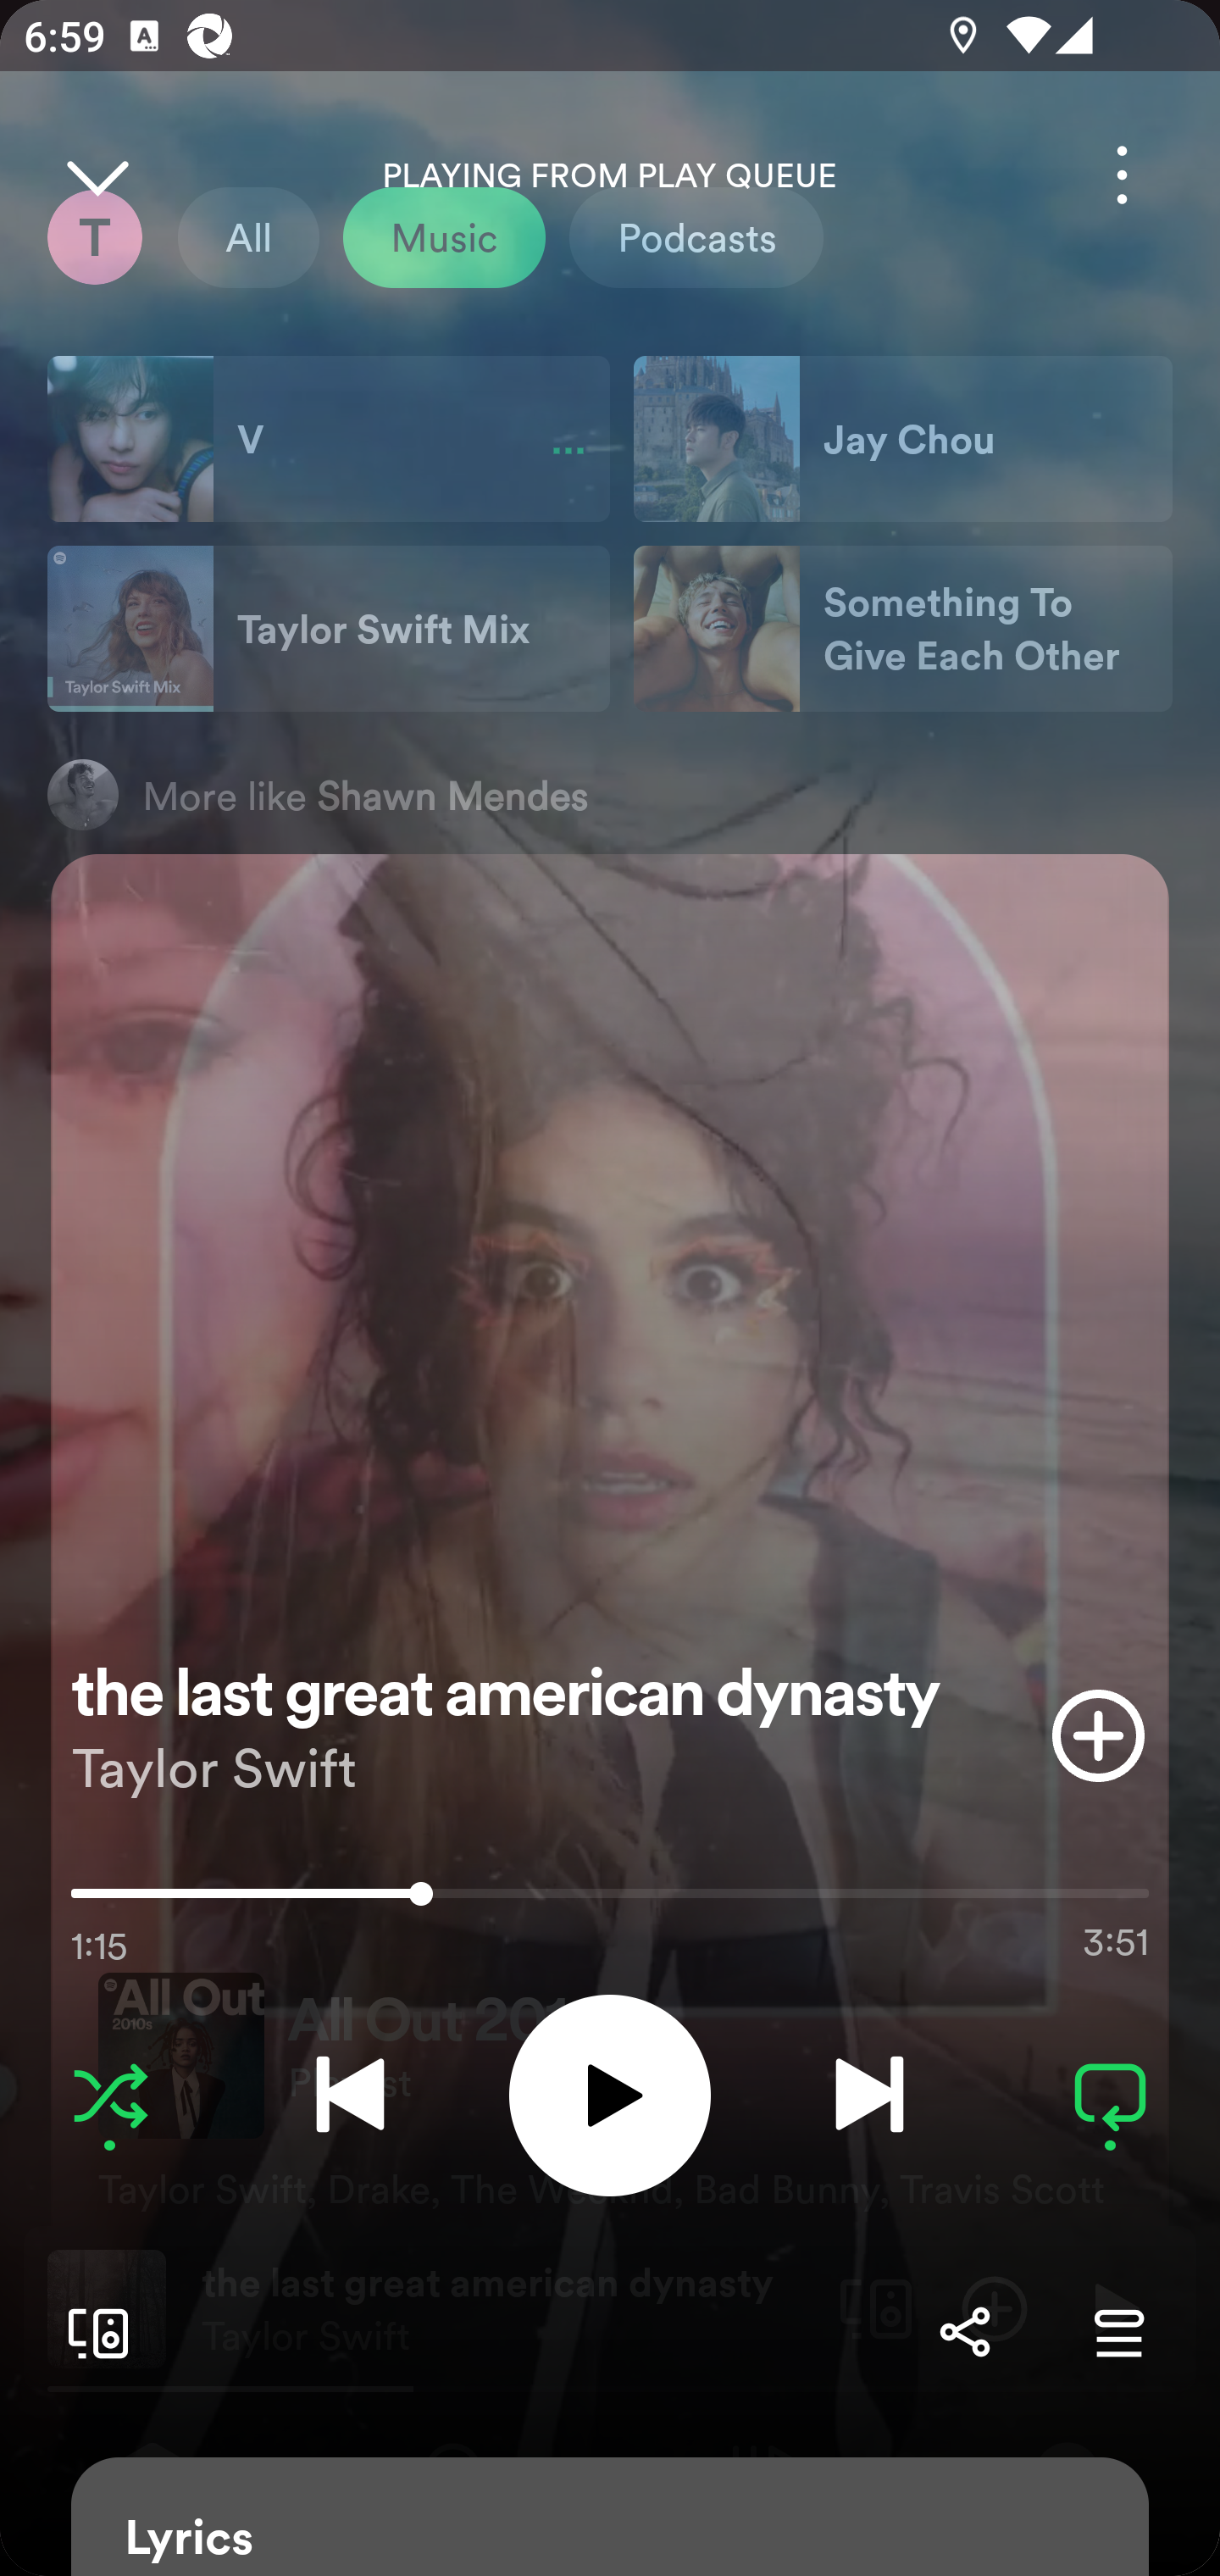  What do you see at coordinates (1118, 2332) in the screenshot?
I see `Go to Queue` at bounding box center [1118, 2332].